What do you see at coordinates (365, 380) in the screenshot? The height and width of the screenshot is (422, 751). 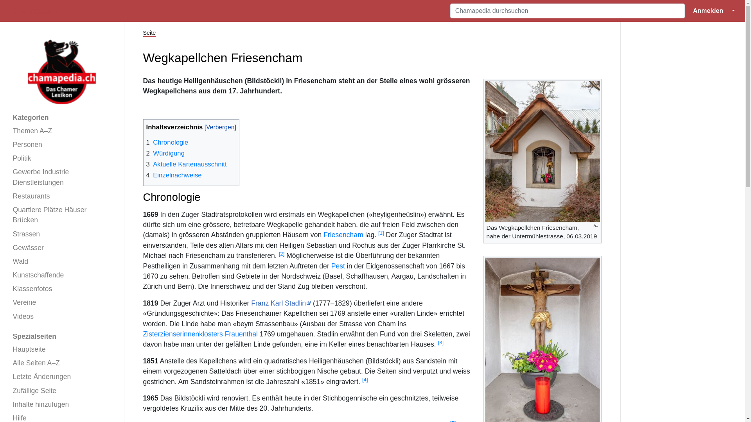 I see `[4]` at bounding box center [365, 380].